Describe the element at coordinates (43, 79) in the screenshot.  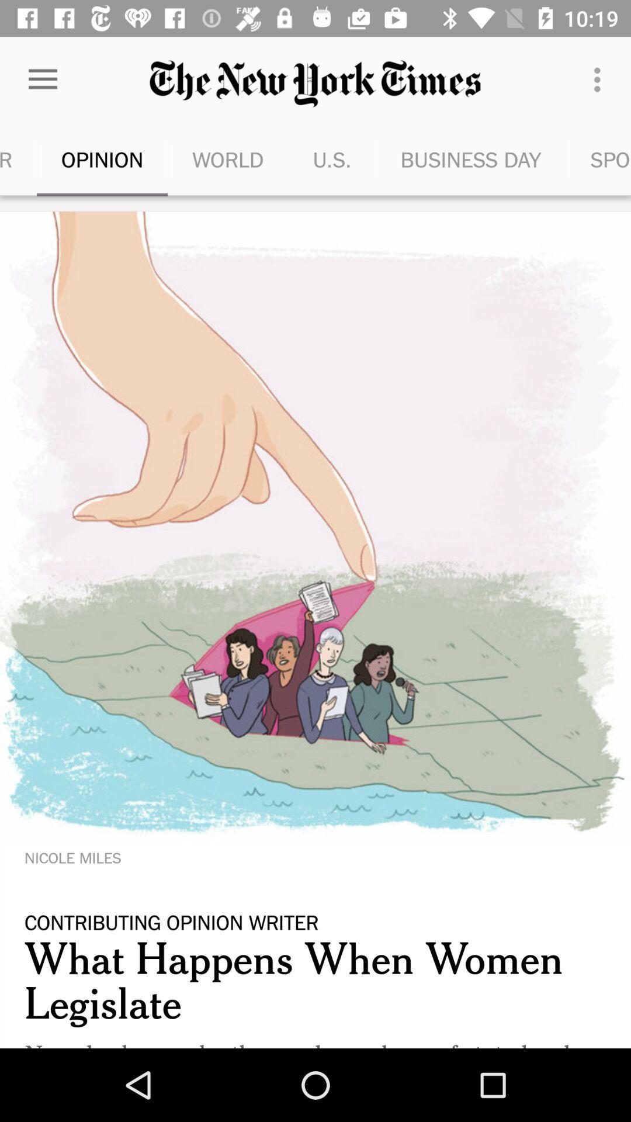
I see `choose the item above the most popular` at that location.